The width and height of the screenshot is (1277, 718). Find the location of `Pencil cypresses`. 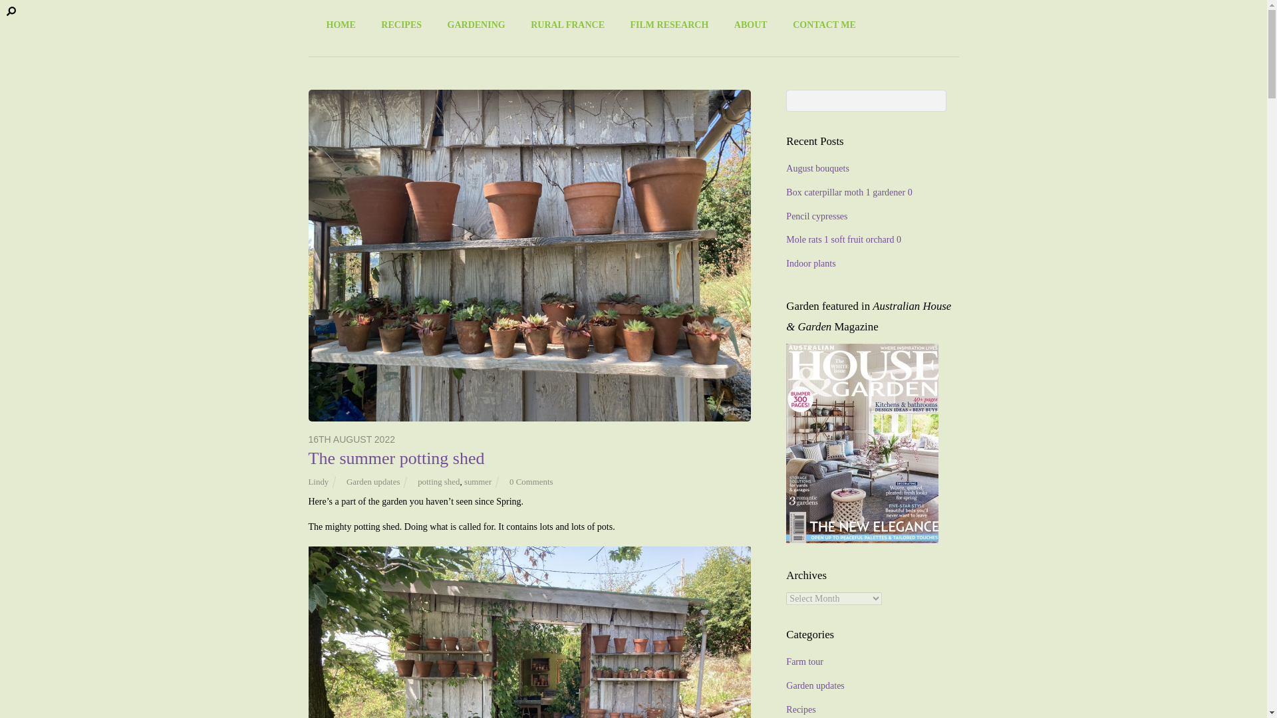

Pencil cypresses is located at coordinates (817, 215).